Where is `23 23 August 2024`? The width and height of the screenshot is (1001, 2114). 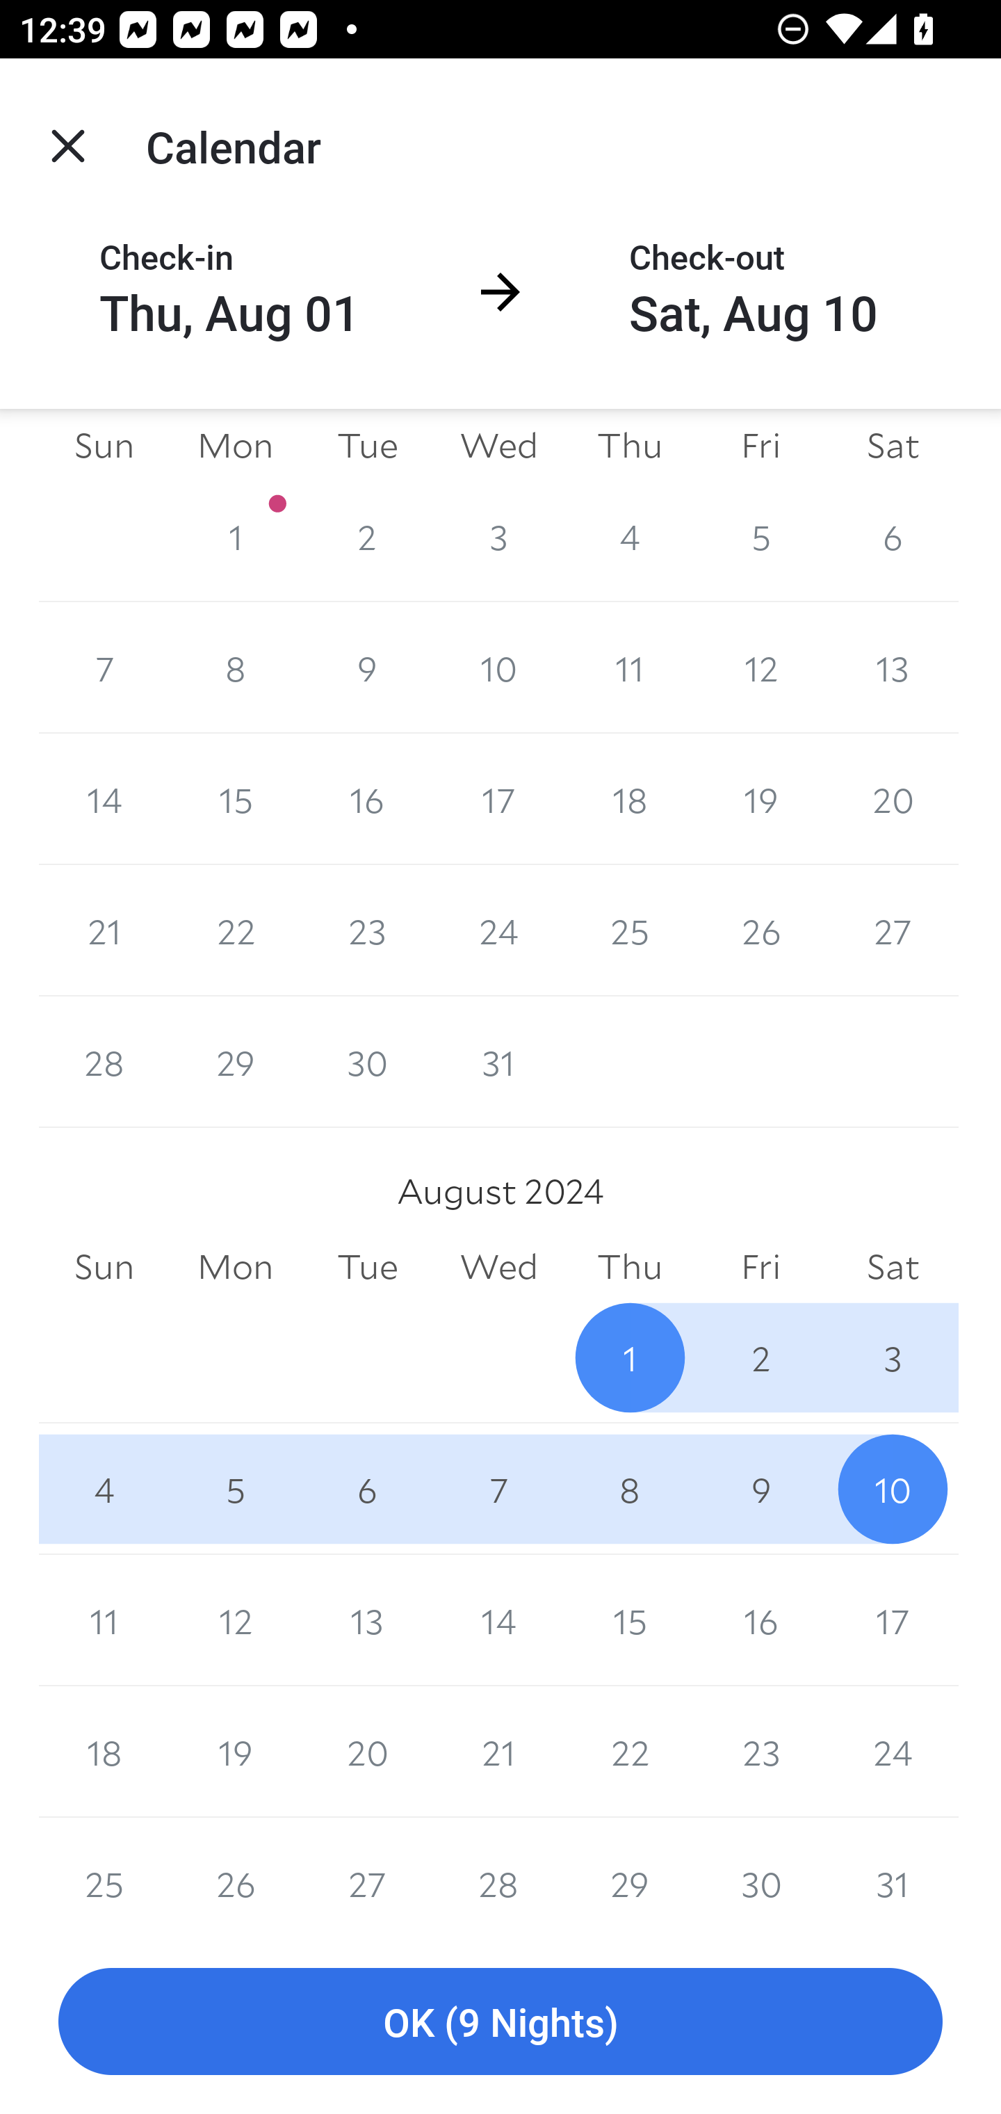
23 23 August 2024 is located at coordinates (760, 1752).